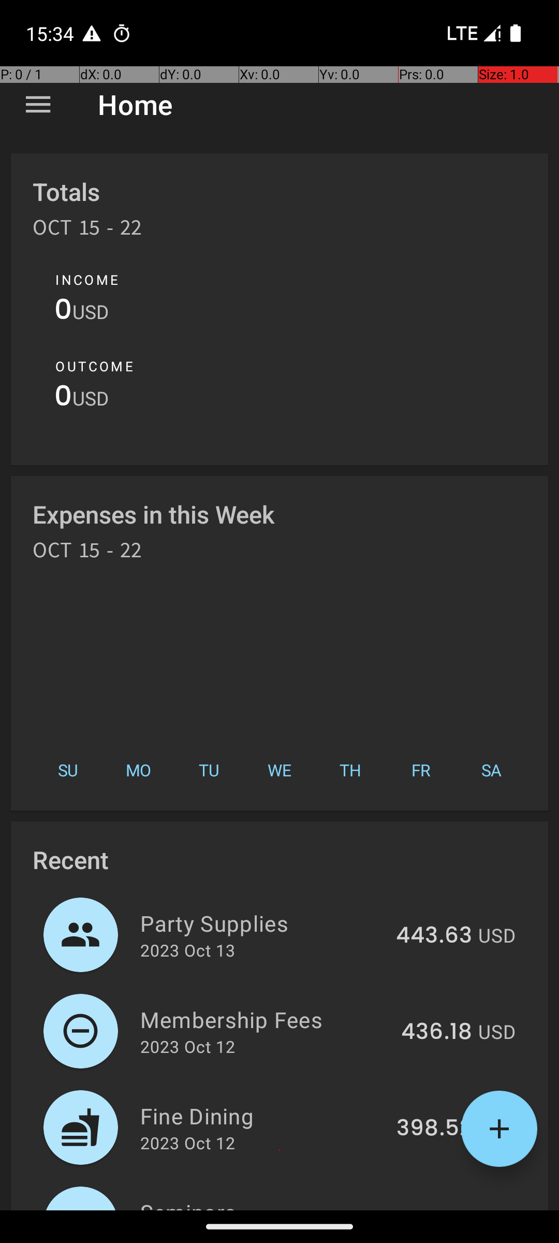  I want to click on 436.18, so click(437, 1032).